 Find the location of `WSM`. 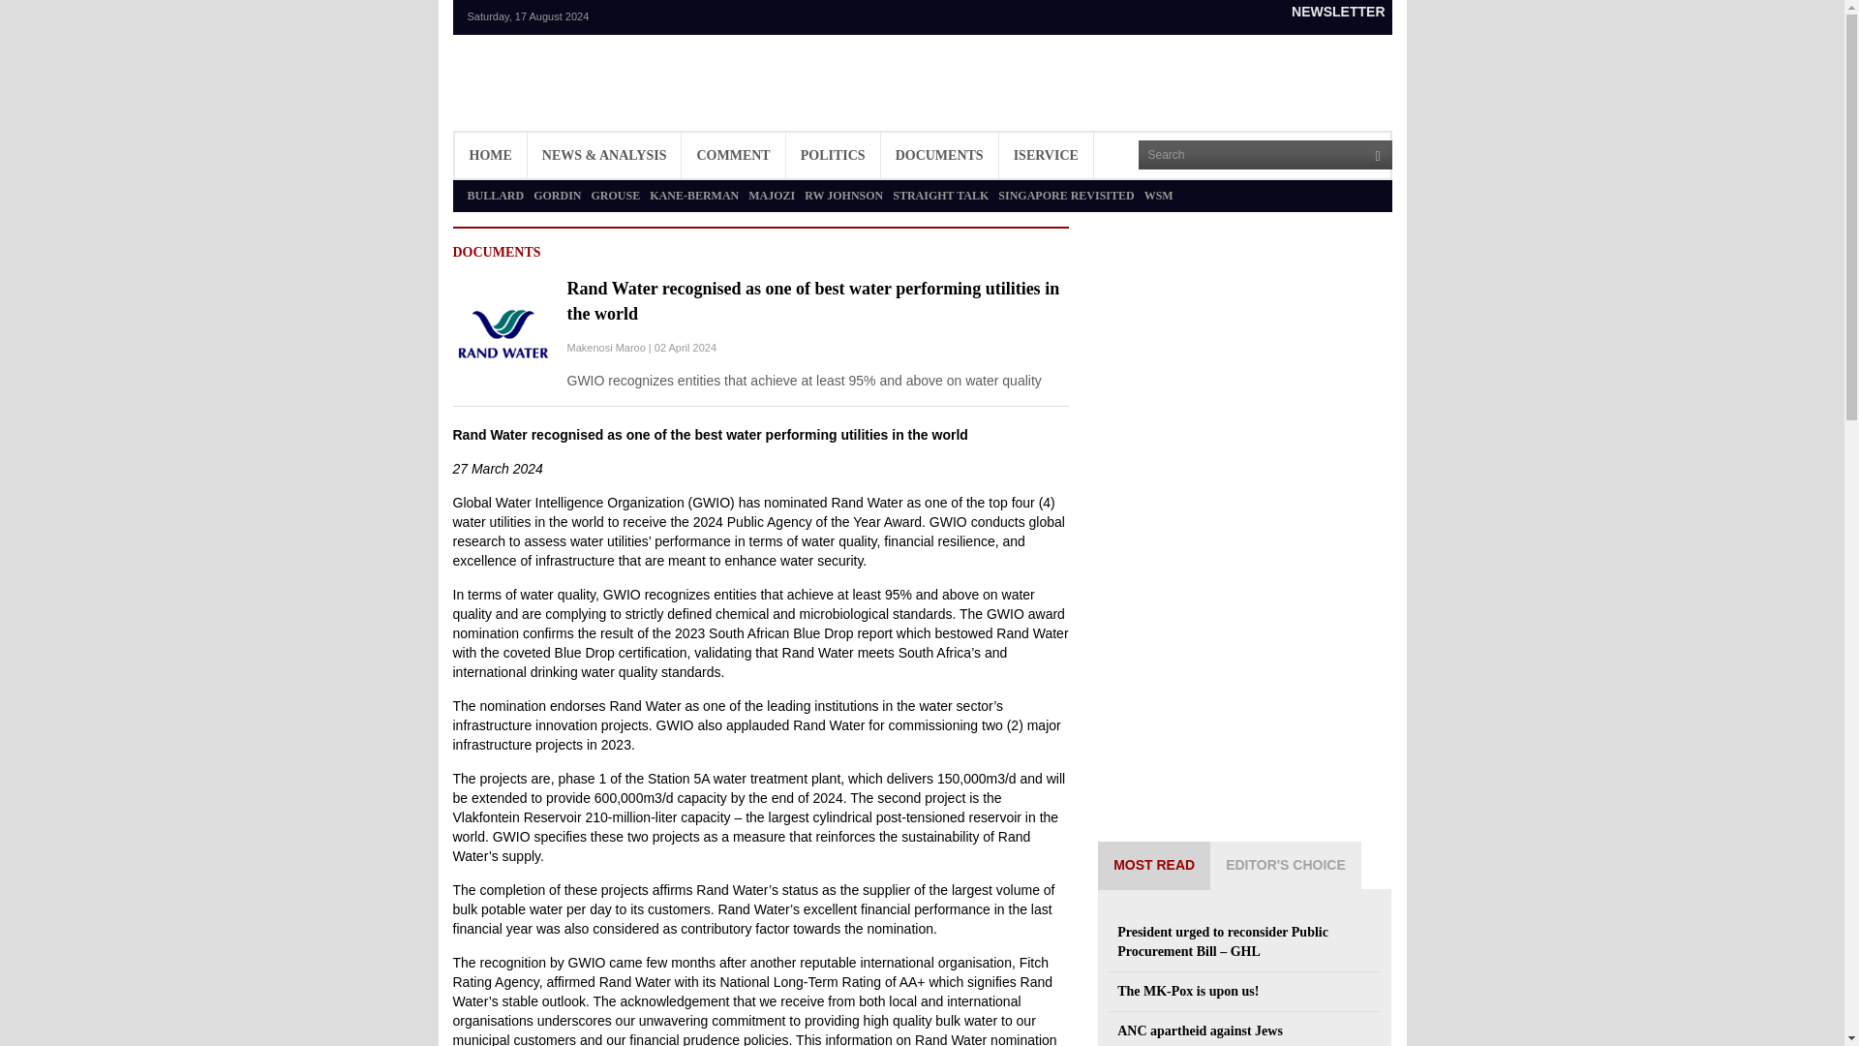

WSM is located at coordinates (1158, 196).